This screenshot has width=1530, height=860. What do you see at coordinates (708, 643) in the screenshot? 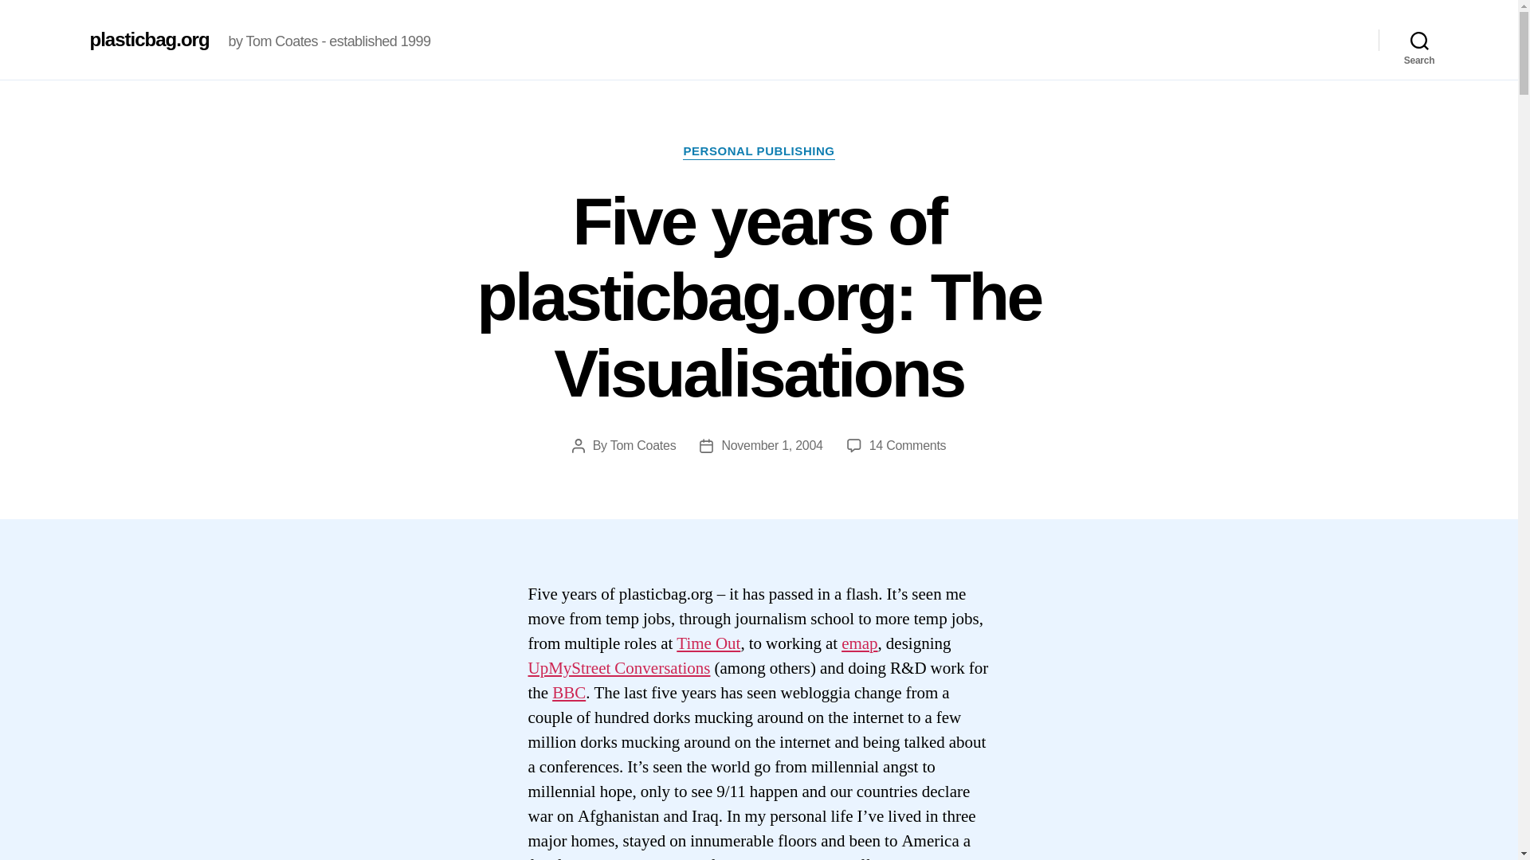
I see `Time Out` at bounding box center [708, 643].